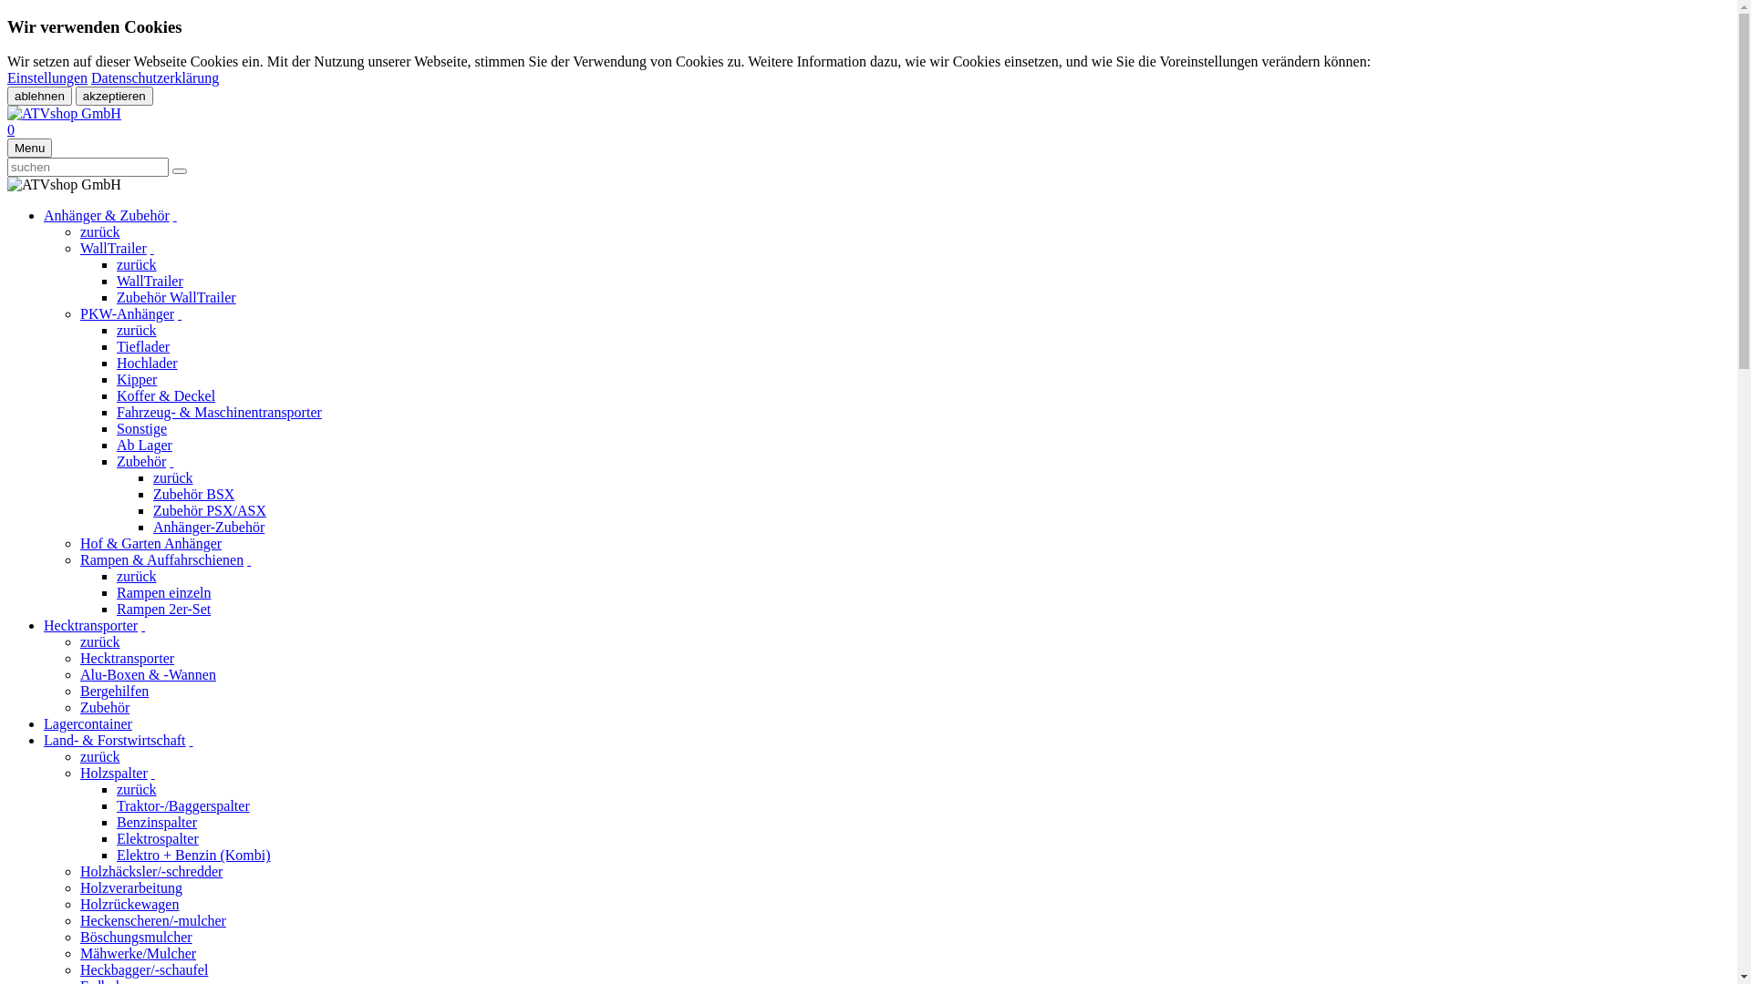  What do you see at coordinates (47, 78) in the screenshot?
I see `Einstellungen` at bounding box center [47, 78].